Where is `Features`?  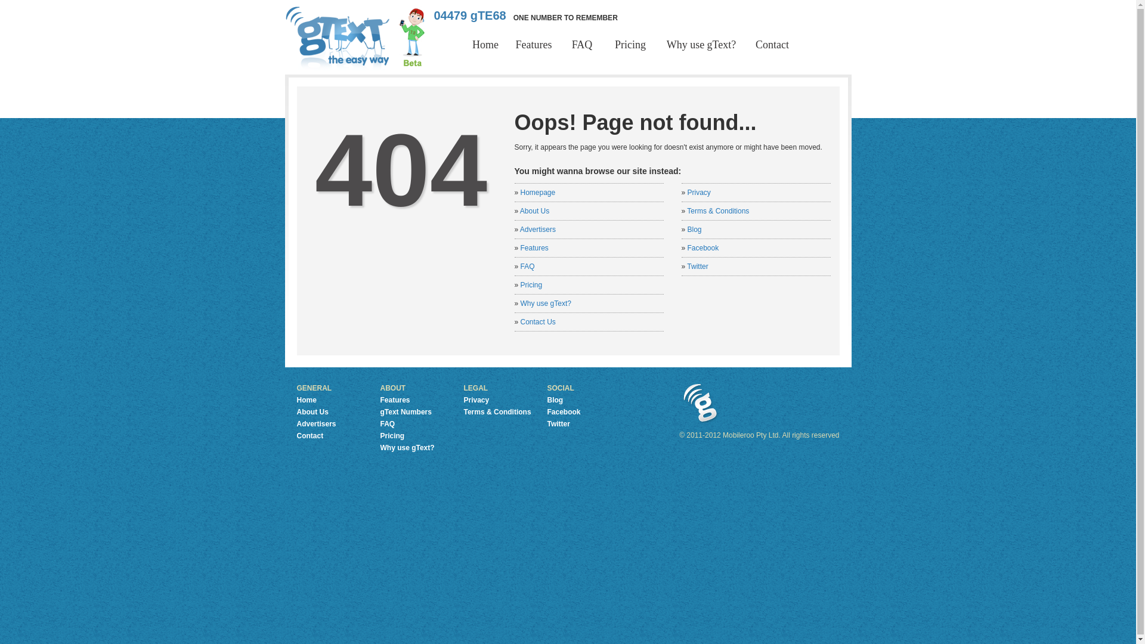 Features is located at coordinates (395, 400).